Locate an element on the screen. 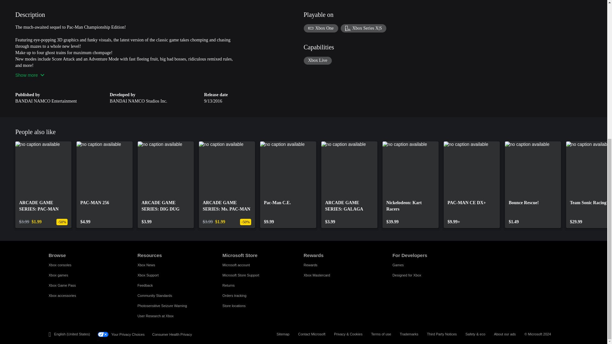  ARCADE GAME SERIES: Ms. PAC-MAN is located at coordinates (227, 185).